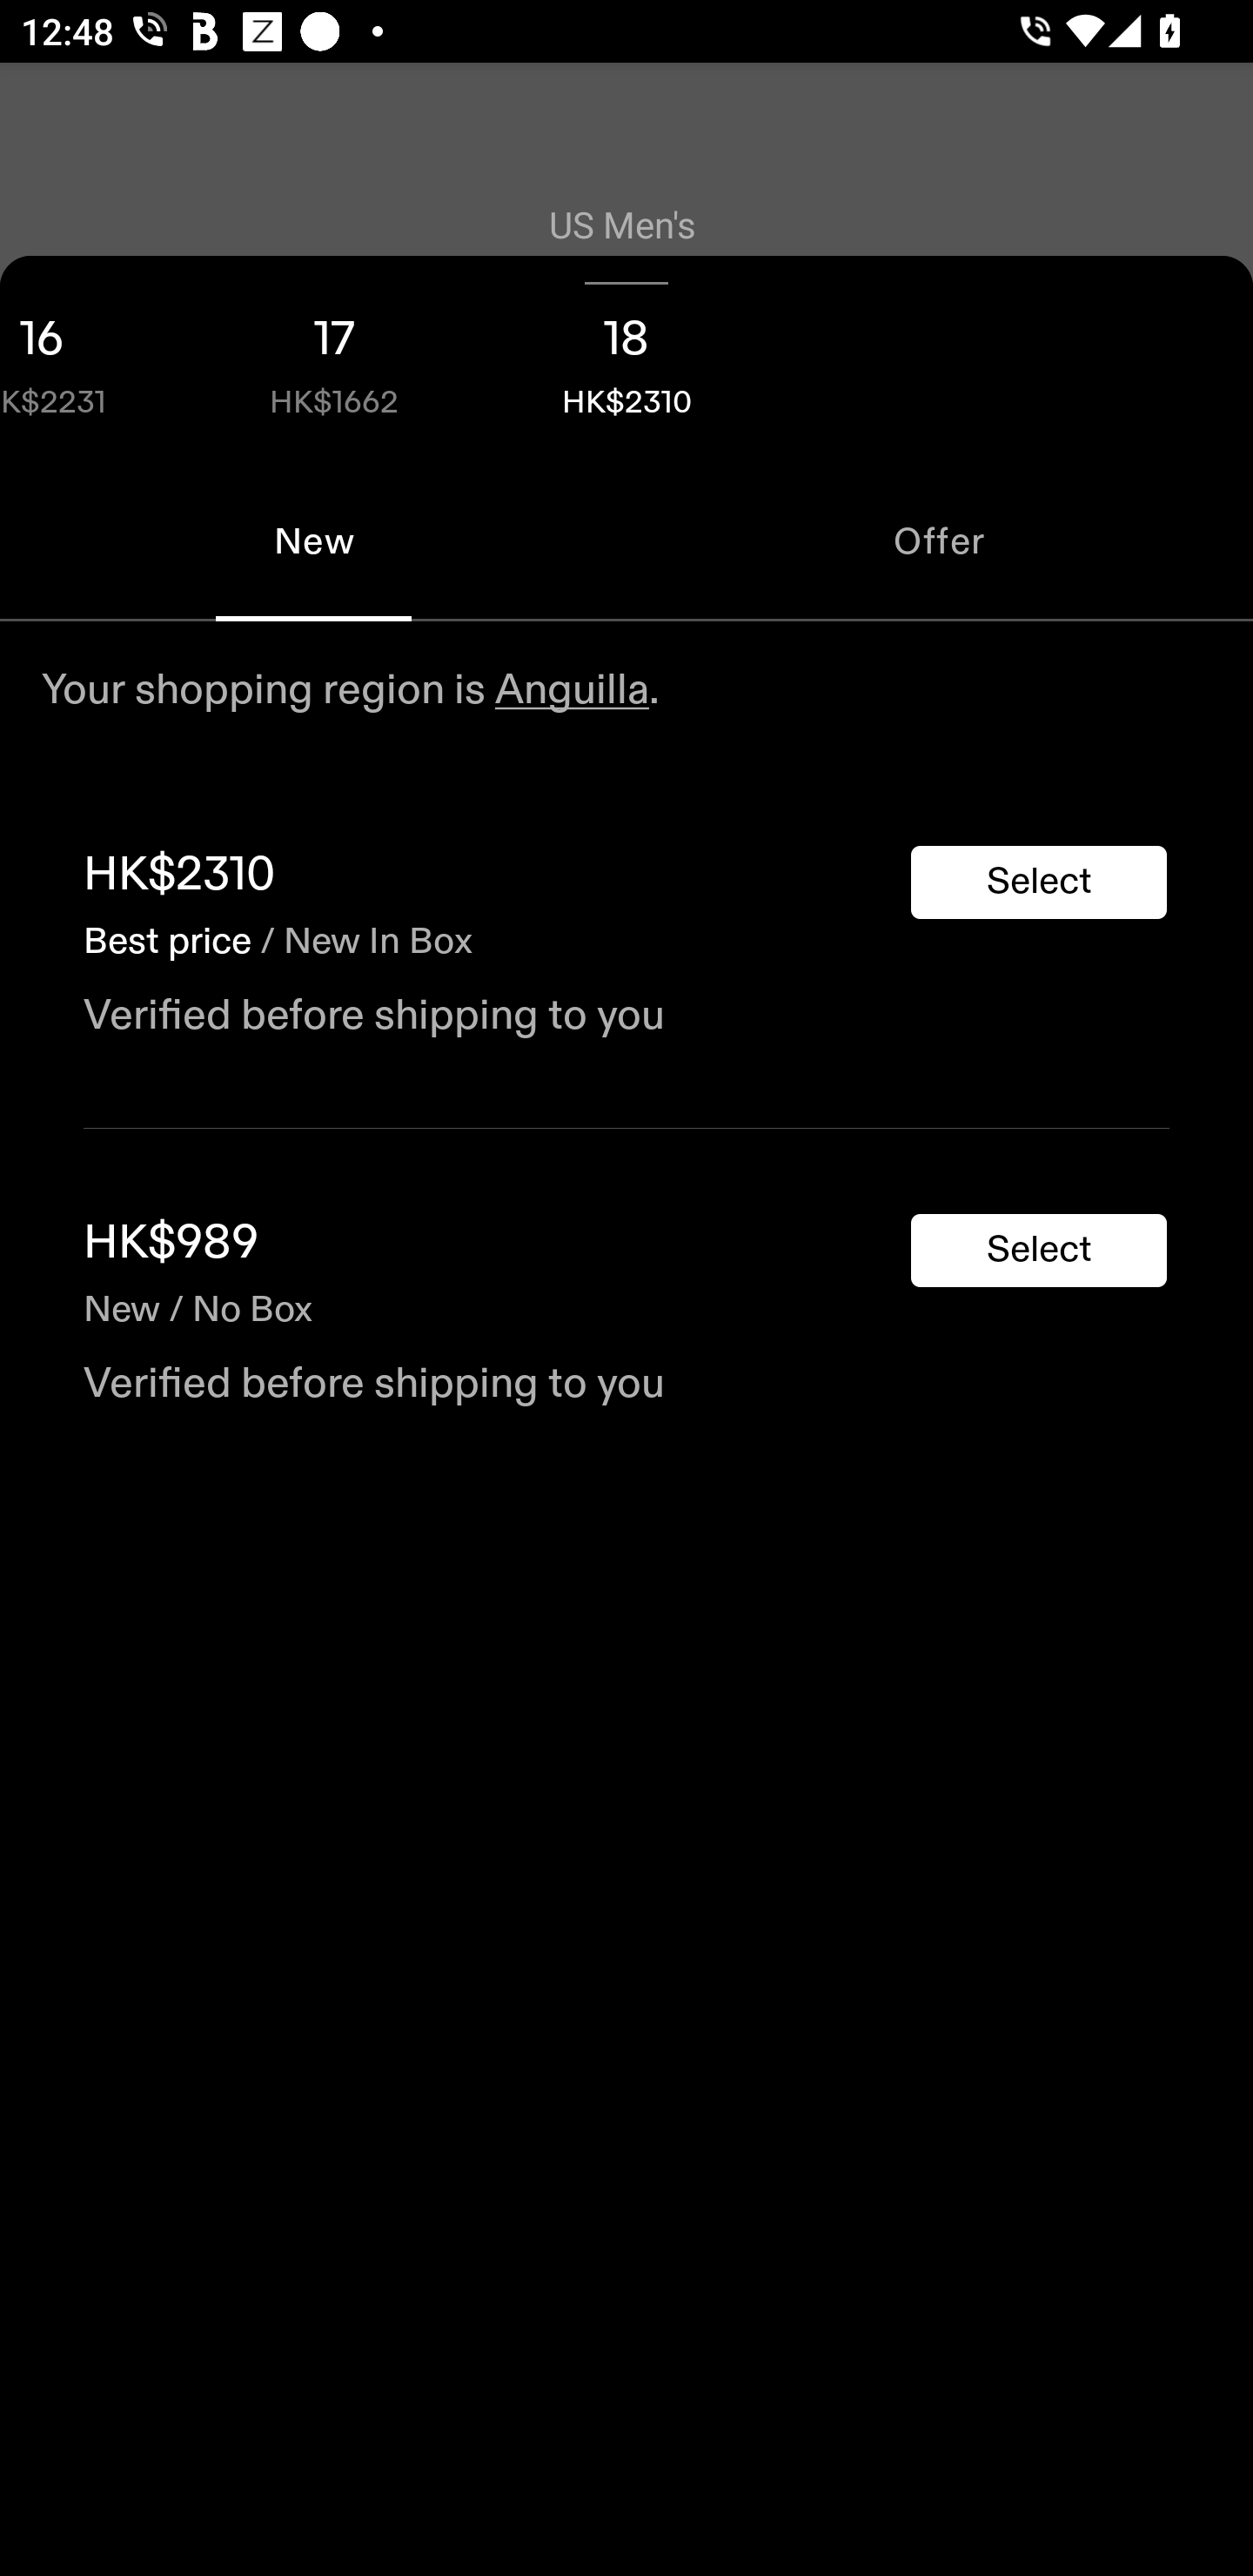 This screenshot has width=1253, height=2576. What do you see at coordinates (1039, 1250) in the screenshot?
I see `Select` at bounding box center [1039, 1250].